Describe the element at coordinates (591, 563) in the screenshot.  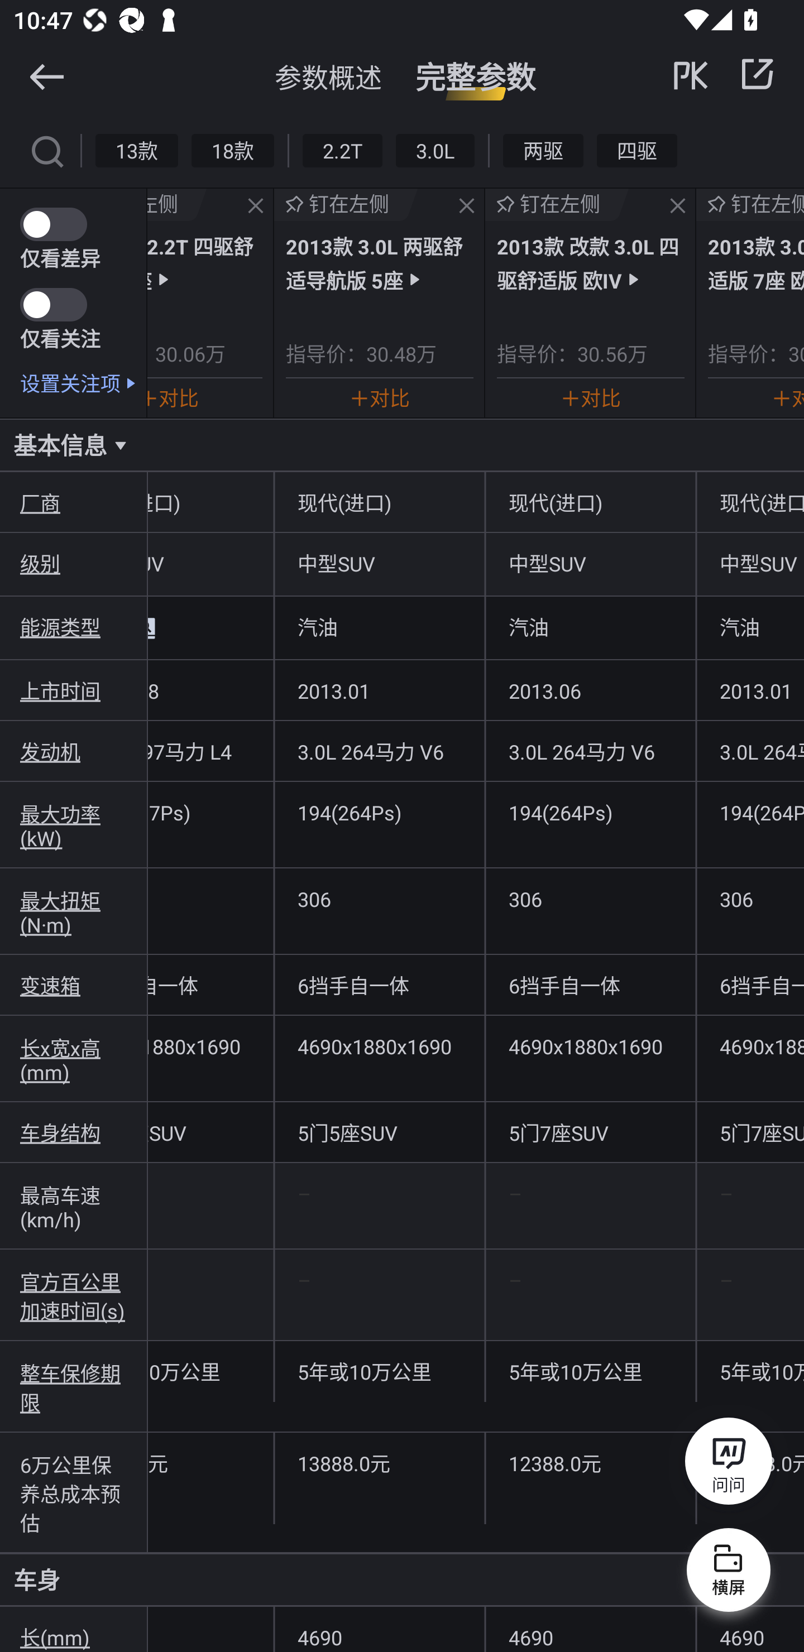
I see `中型SUV` at that location.